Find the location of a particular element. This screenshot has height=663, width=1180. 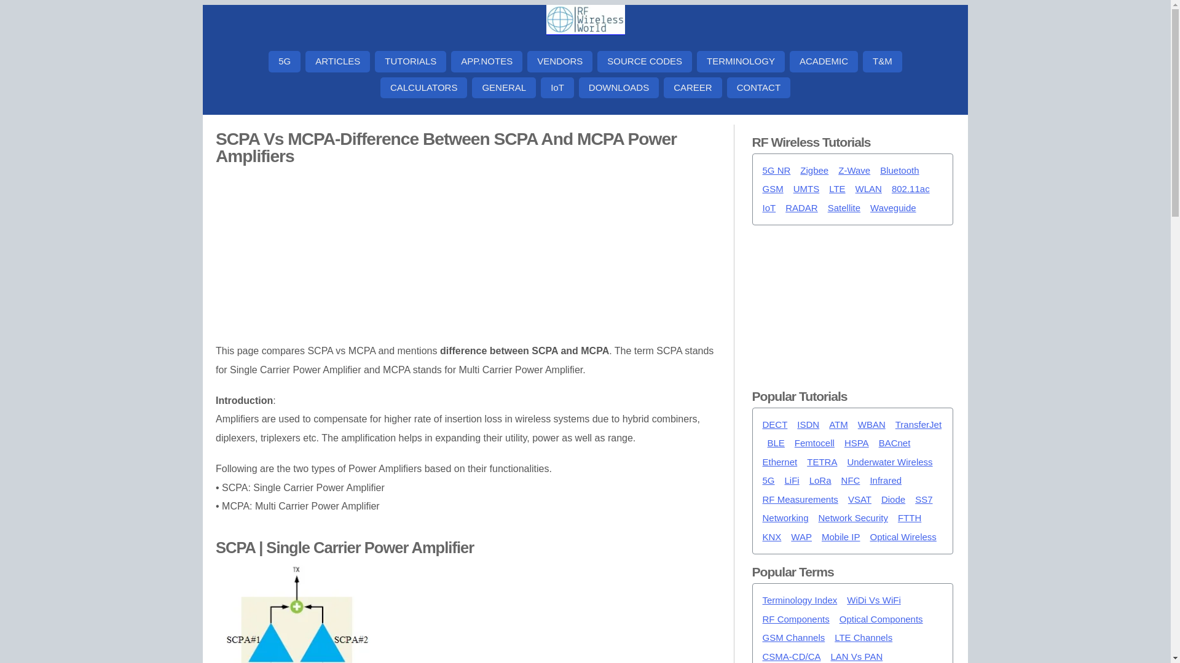

CAREER is located at coordinates (693, 88).